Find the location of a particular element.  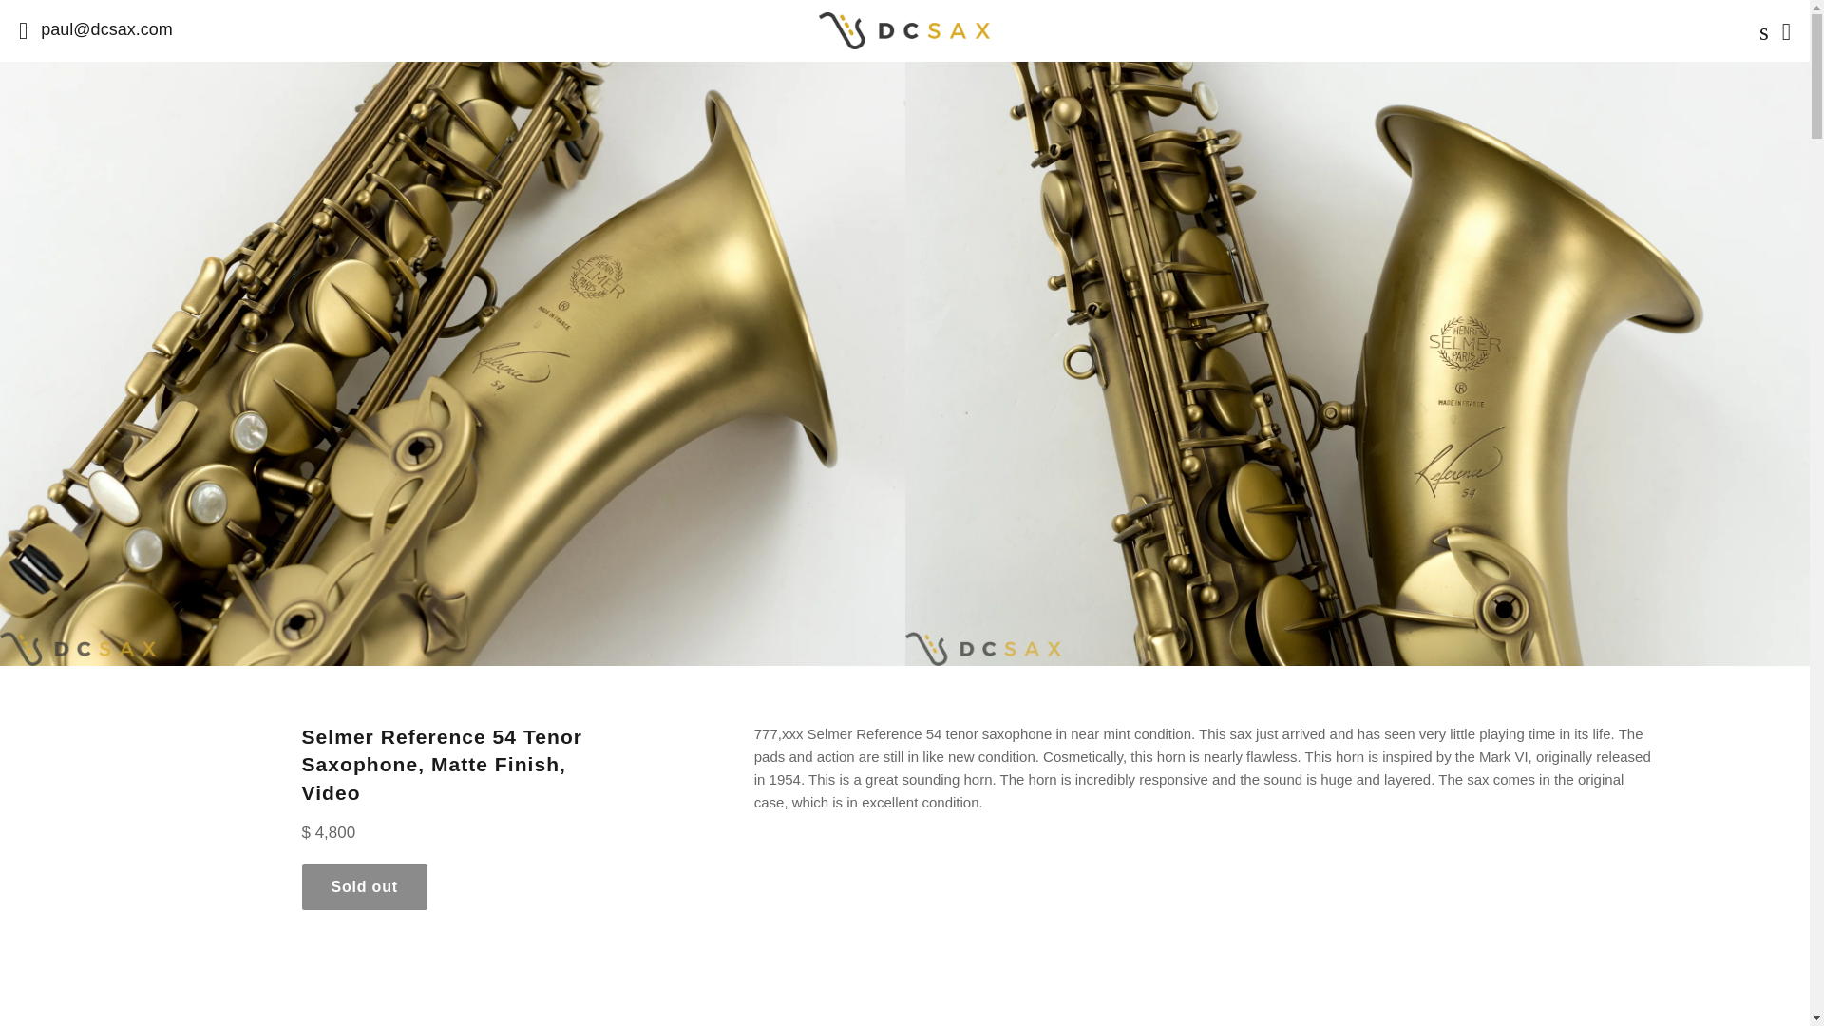

Sold out is located at coordinates (365, 887).